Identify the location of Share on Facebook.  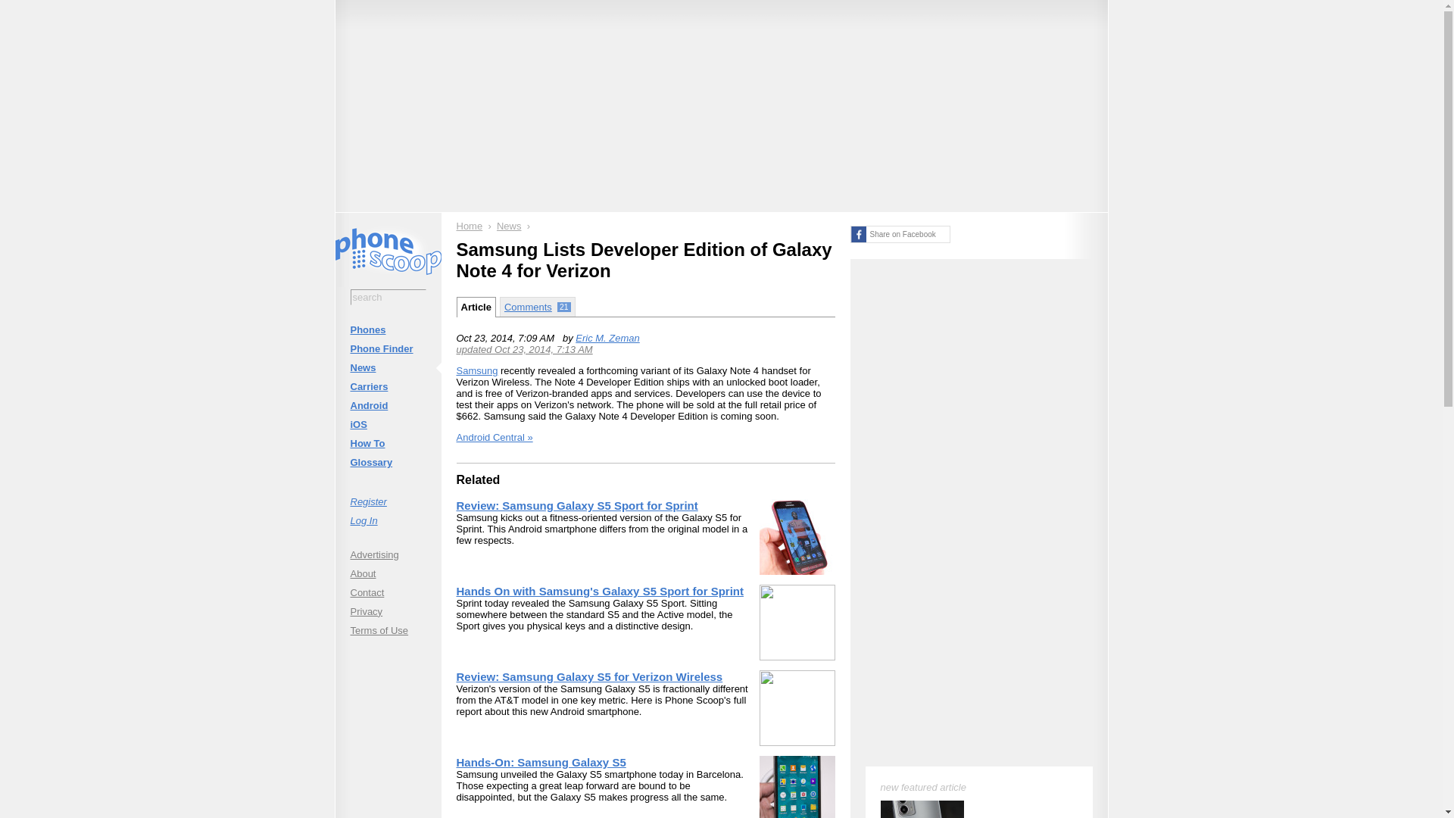
(899, 234).